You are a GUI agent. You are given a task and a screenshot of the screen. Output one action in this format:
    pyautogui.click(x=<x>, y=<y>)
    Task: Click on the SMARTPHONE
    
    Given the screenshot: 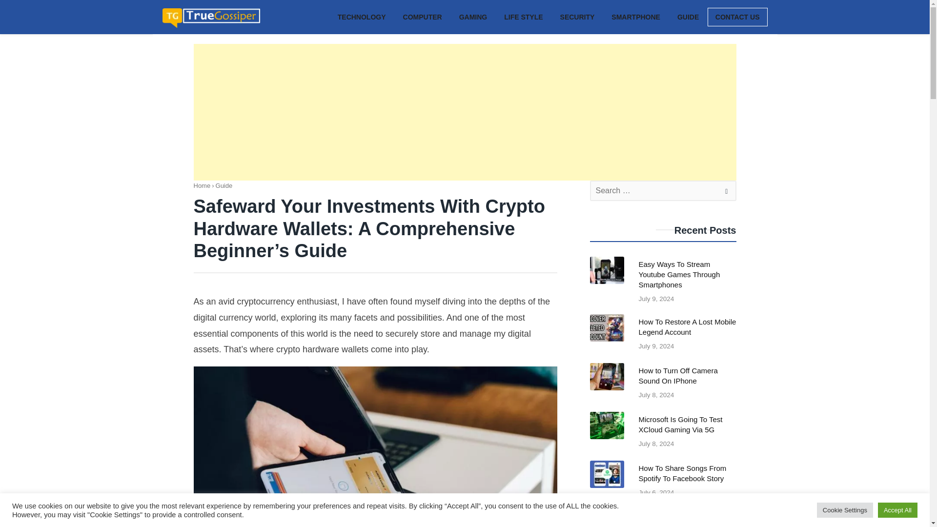 What is the action you would take?
    pyautogui.click(x=662, y=436)
    